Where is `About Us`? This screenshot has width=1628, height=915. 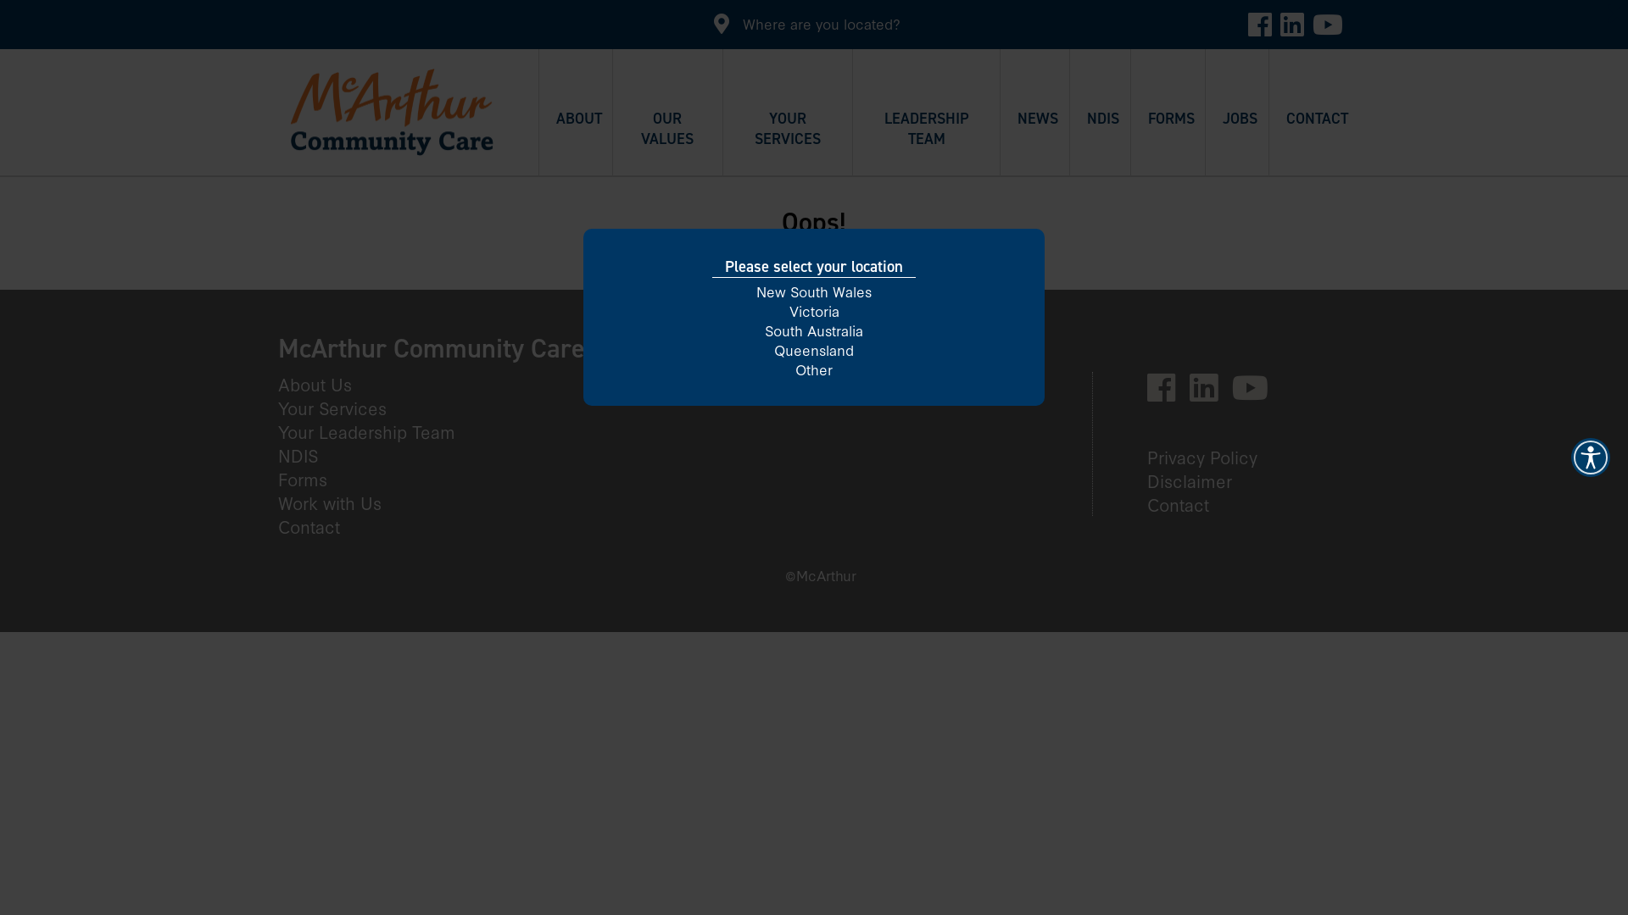 About Us is located at coordinates (322, 384).